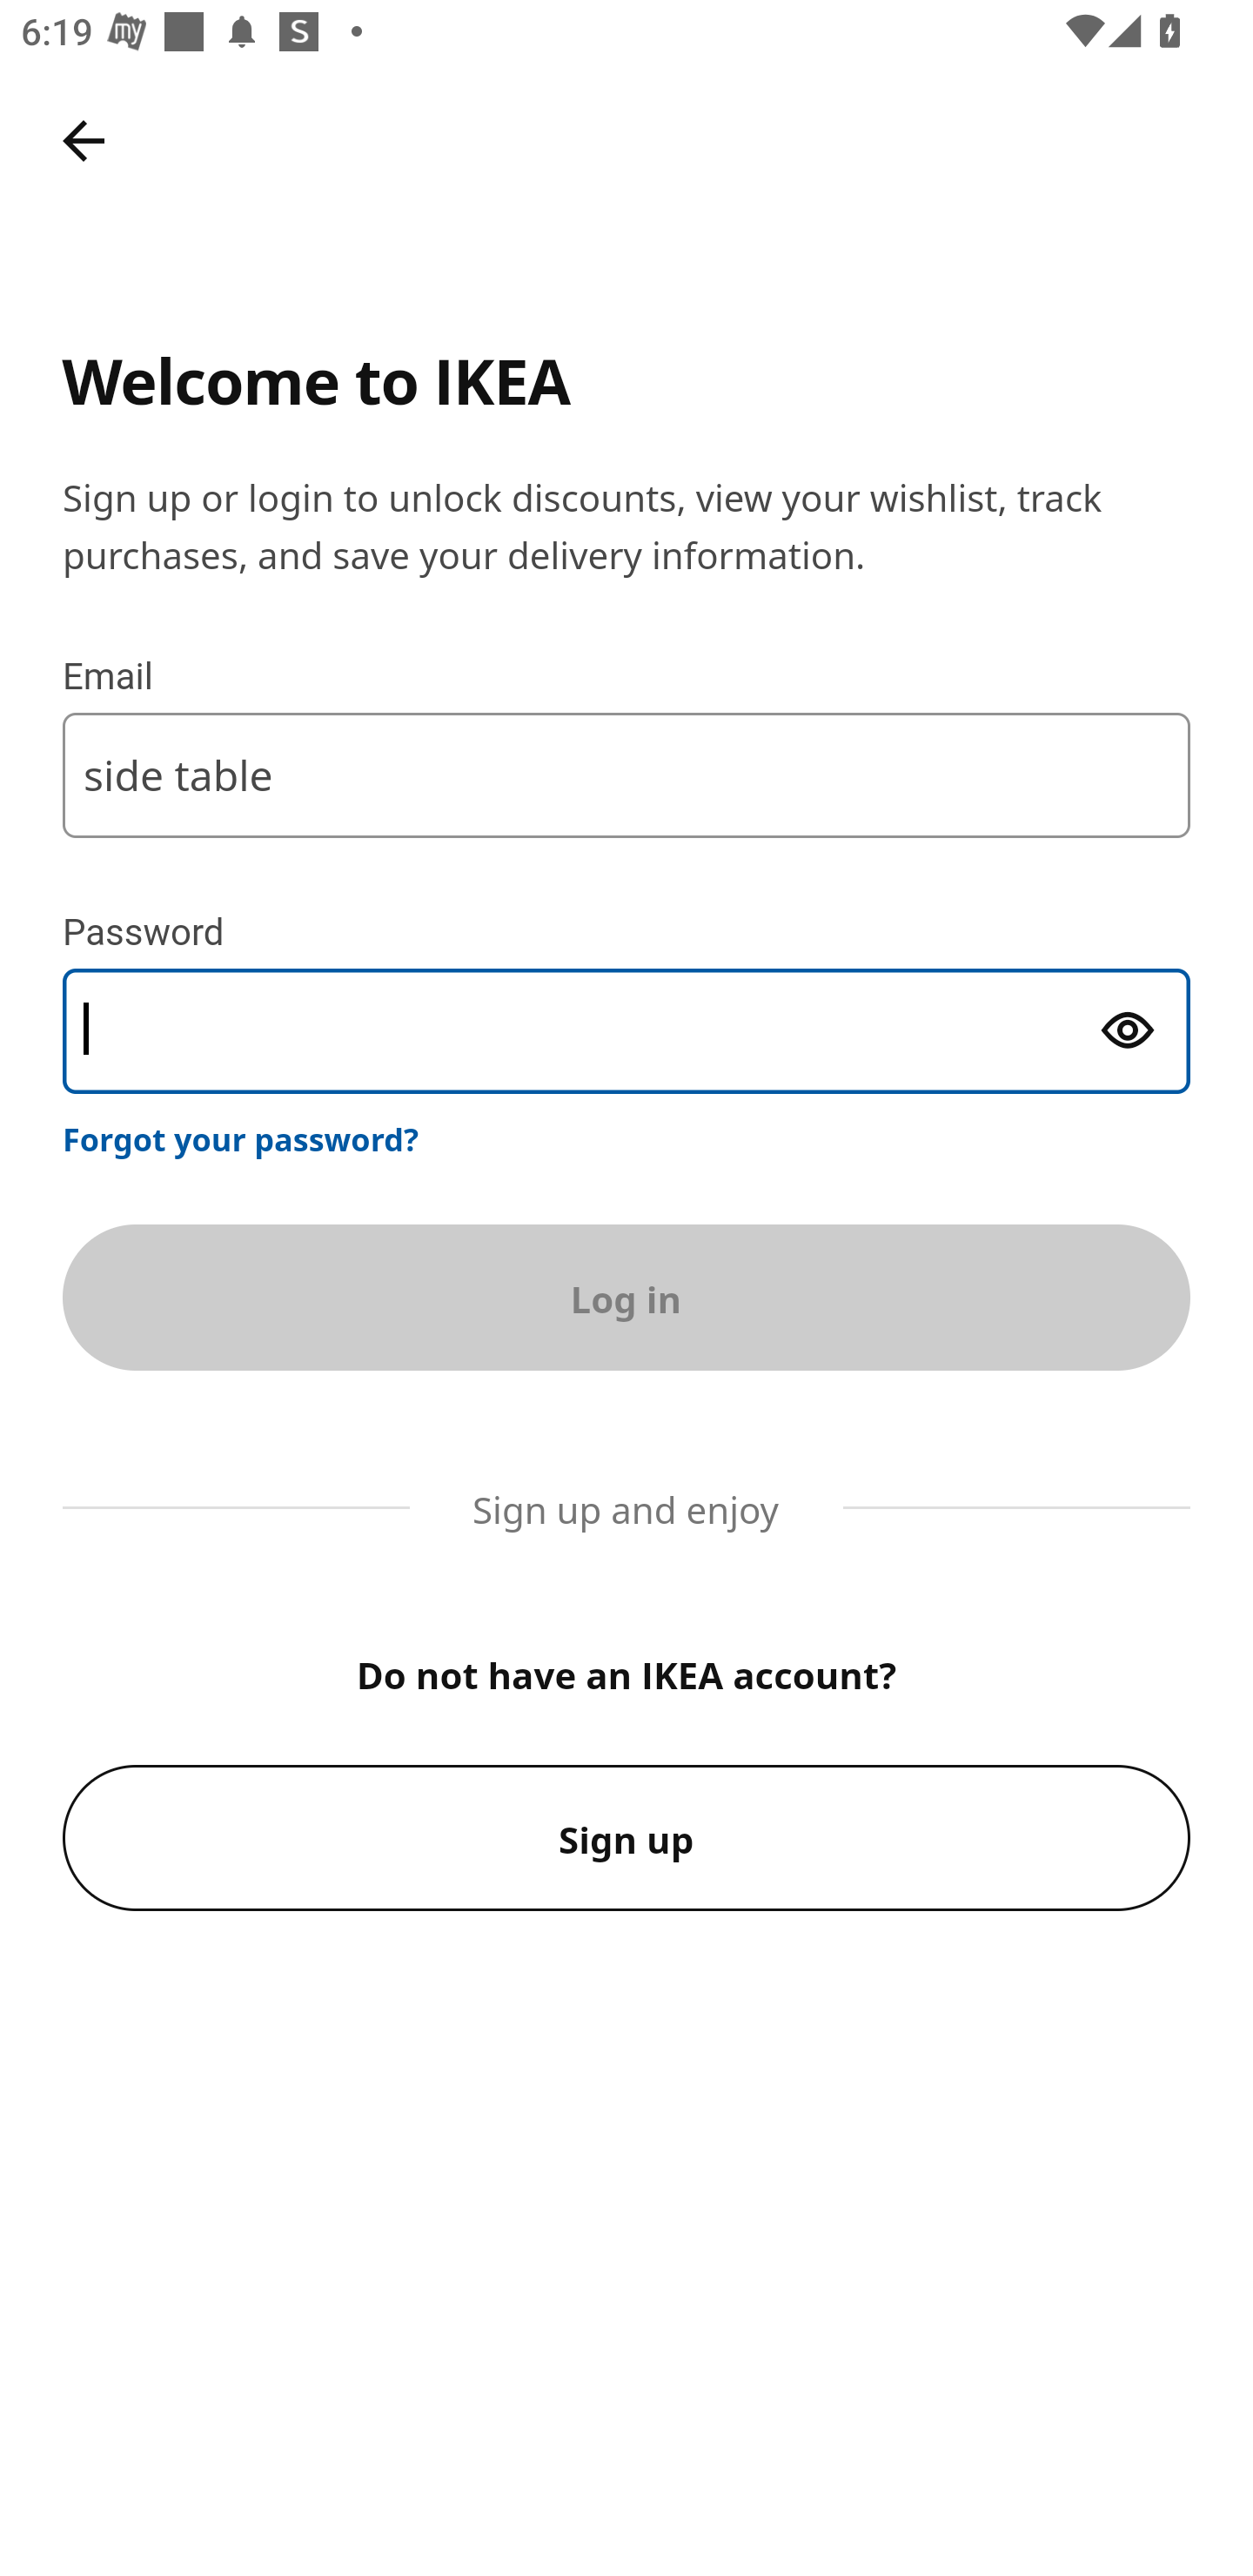 The height and width of the screenshot is (2576, 1253). I want to click on Forgot your password?, so click(241, 1138).